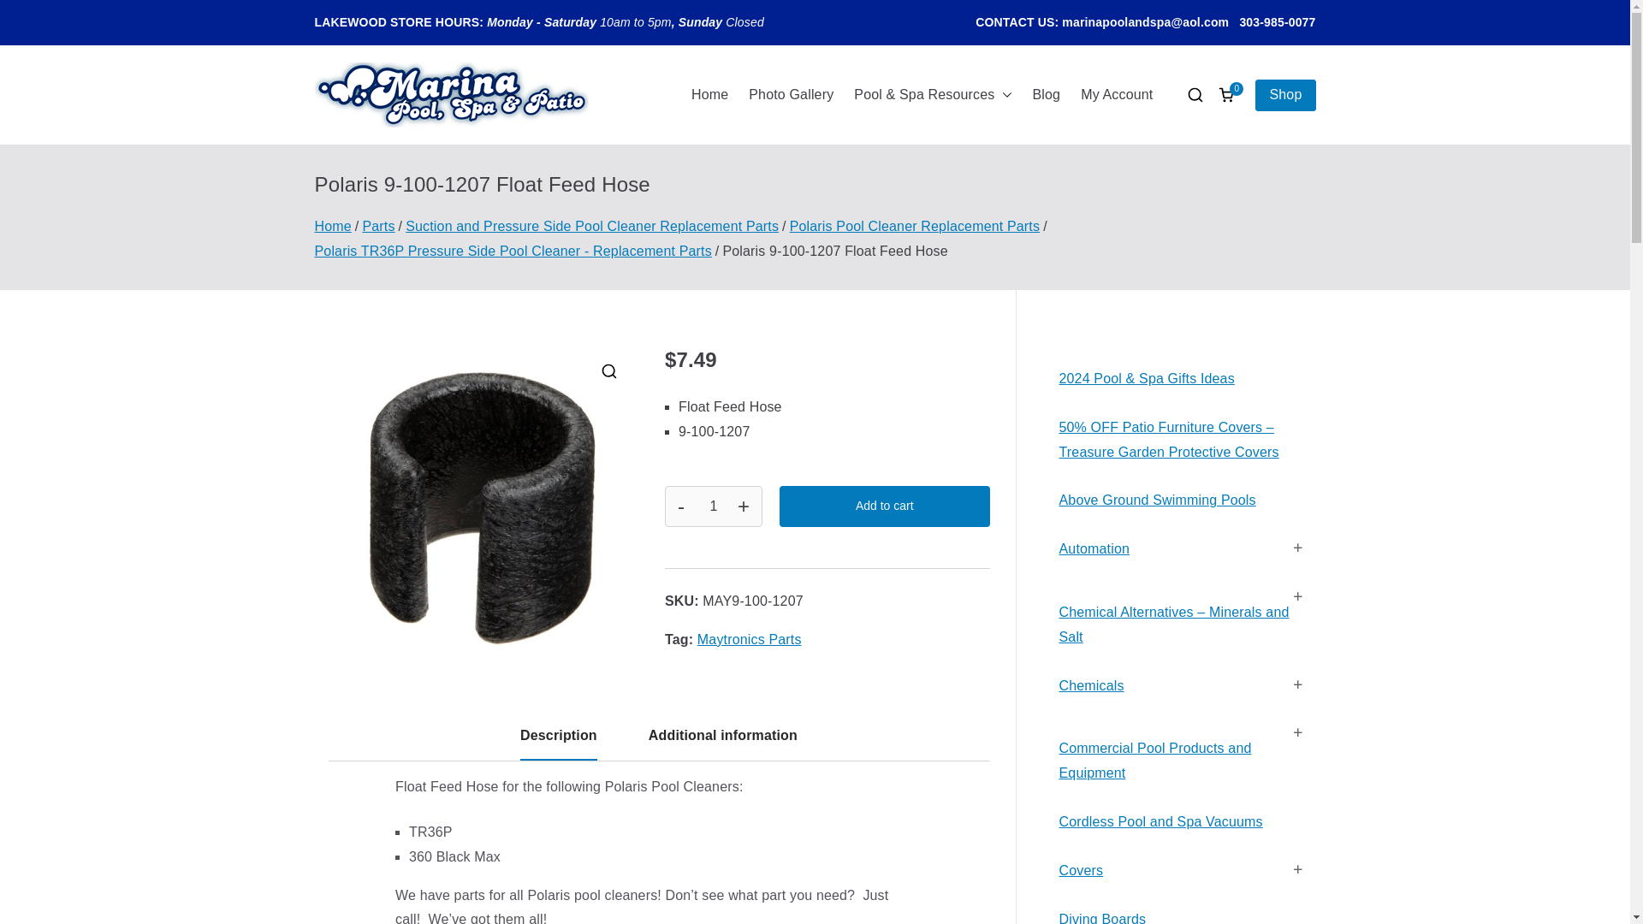 This screenshot has width=1643, height=924. I want to click on 1, so click(714, 506).